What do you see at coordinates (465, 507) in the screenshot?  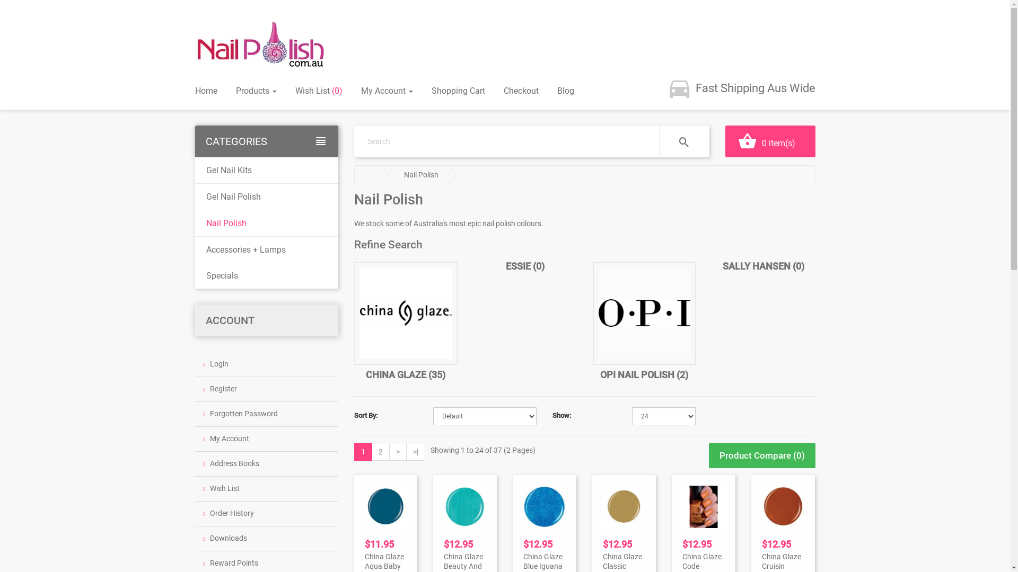 I see `China Glaze Beauty And The Beach` at bounding box center [465, 507].